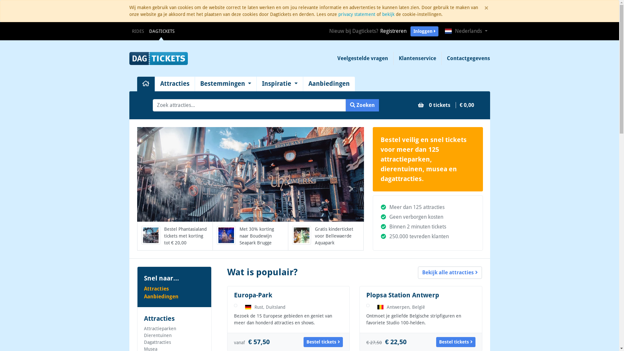 This screenshot has width=624, height=351. What do you see at coordinates (160, 329) in the screenshot?
I see `Attractieparken` at bounding box center [160, 329].